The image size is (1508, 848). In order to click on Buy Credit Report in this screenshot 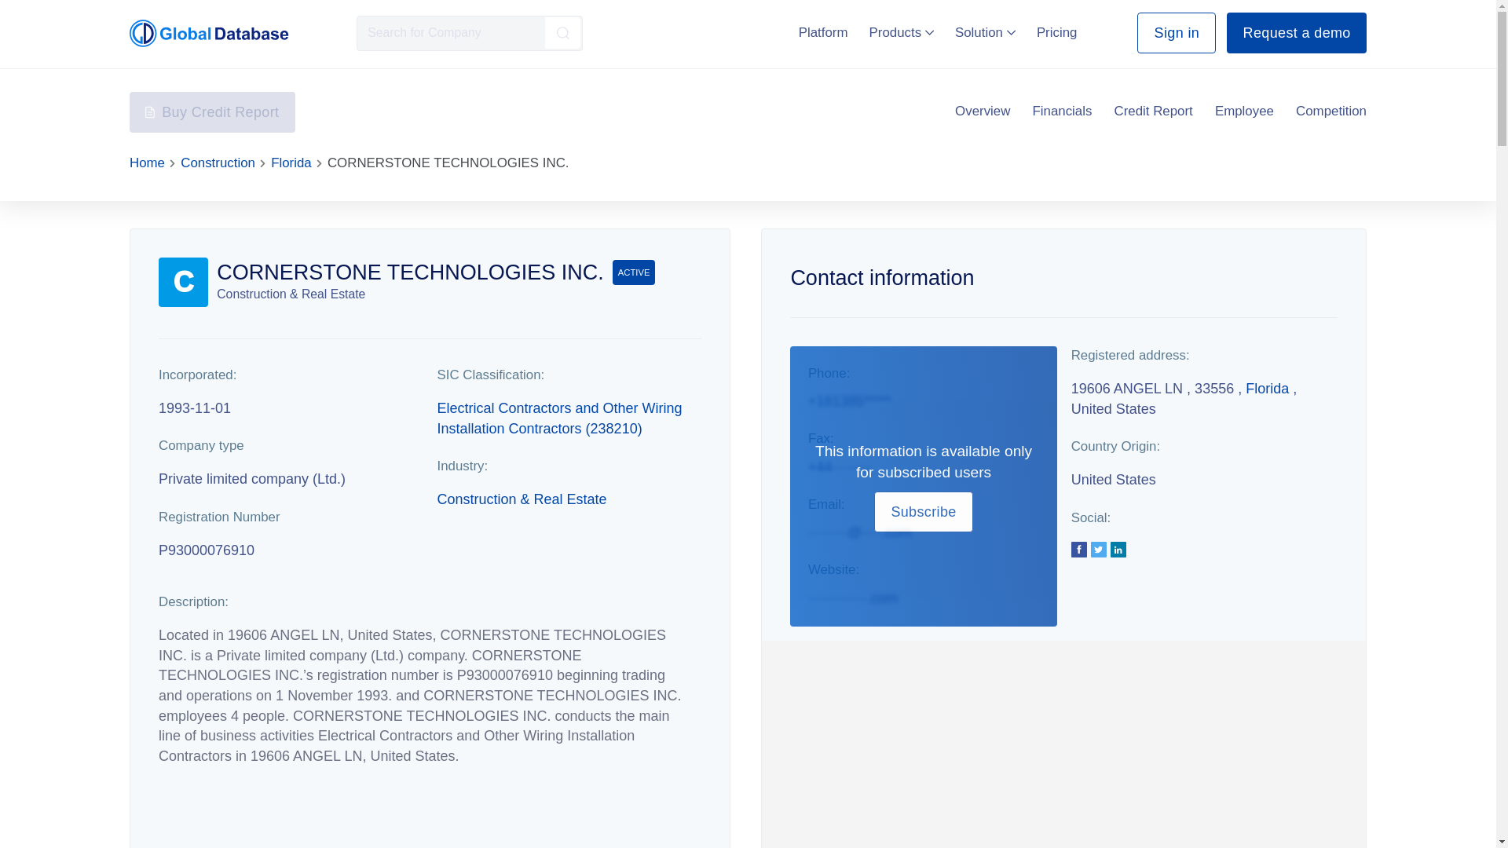, I will do `click(212, 111)`.